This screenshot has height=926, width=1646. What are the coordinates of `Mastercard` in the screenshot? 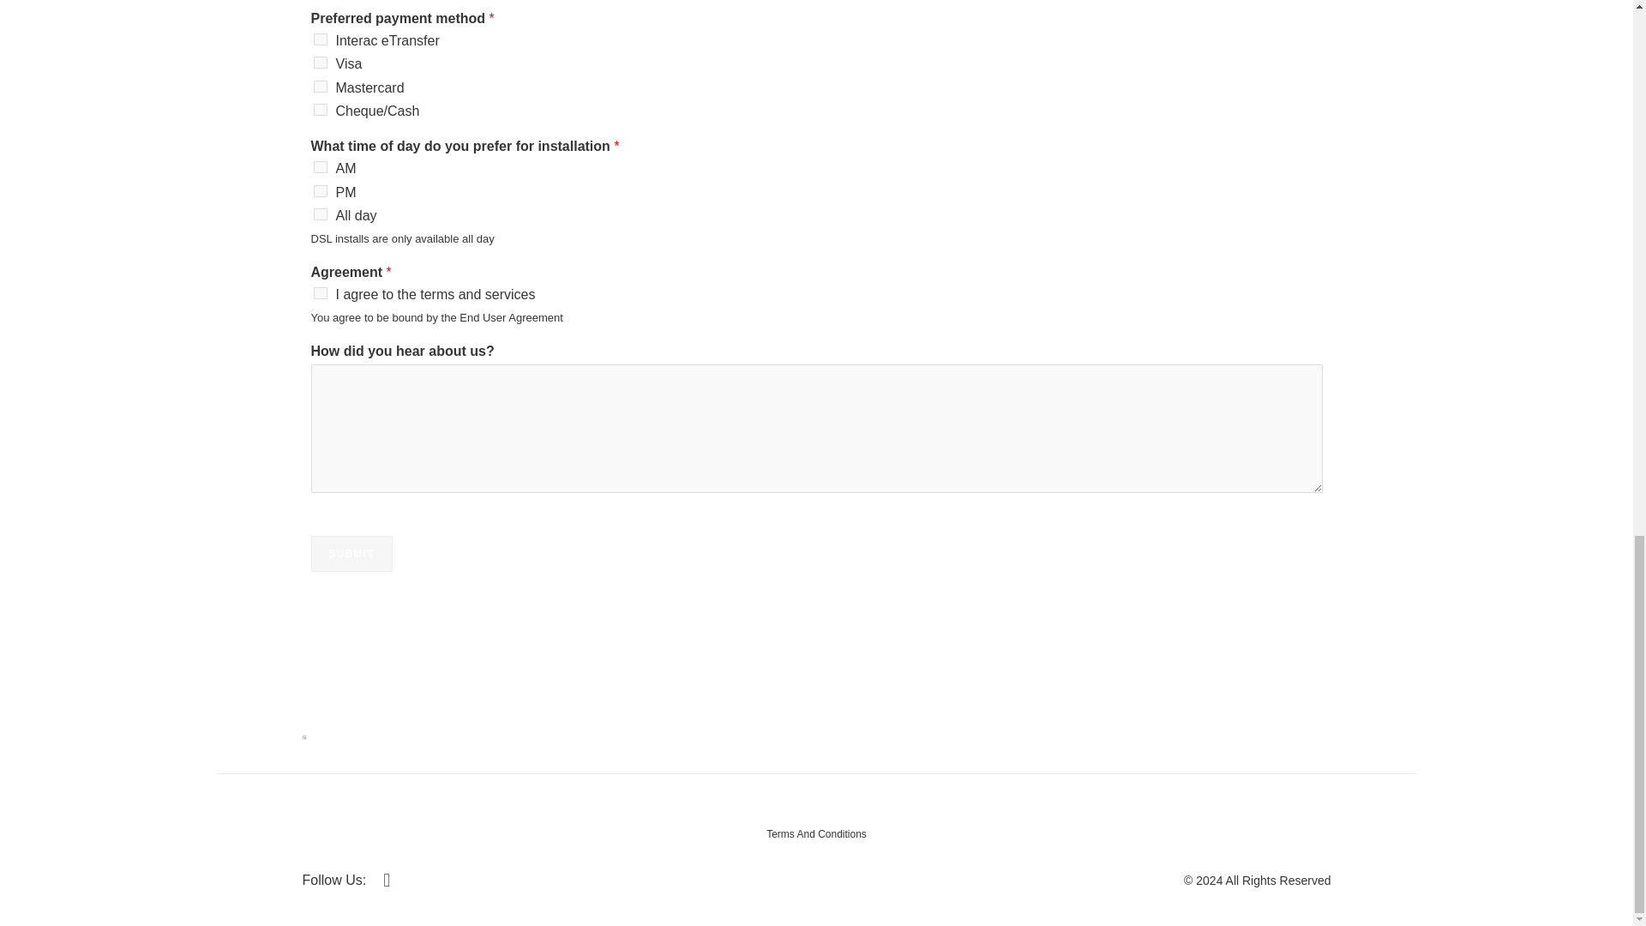 It's located at (321, 86).